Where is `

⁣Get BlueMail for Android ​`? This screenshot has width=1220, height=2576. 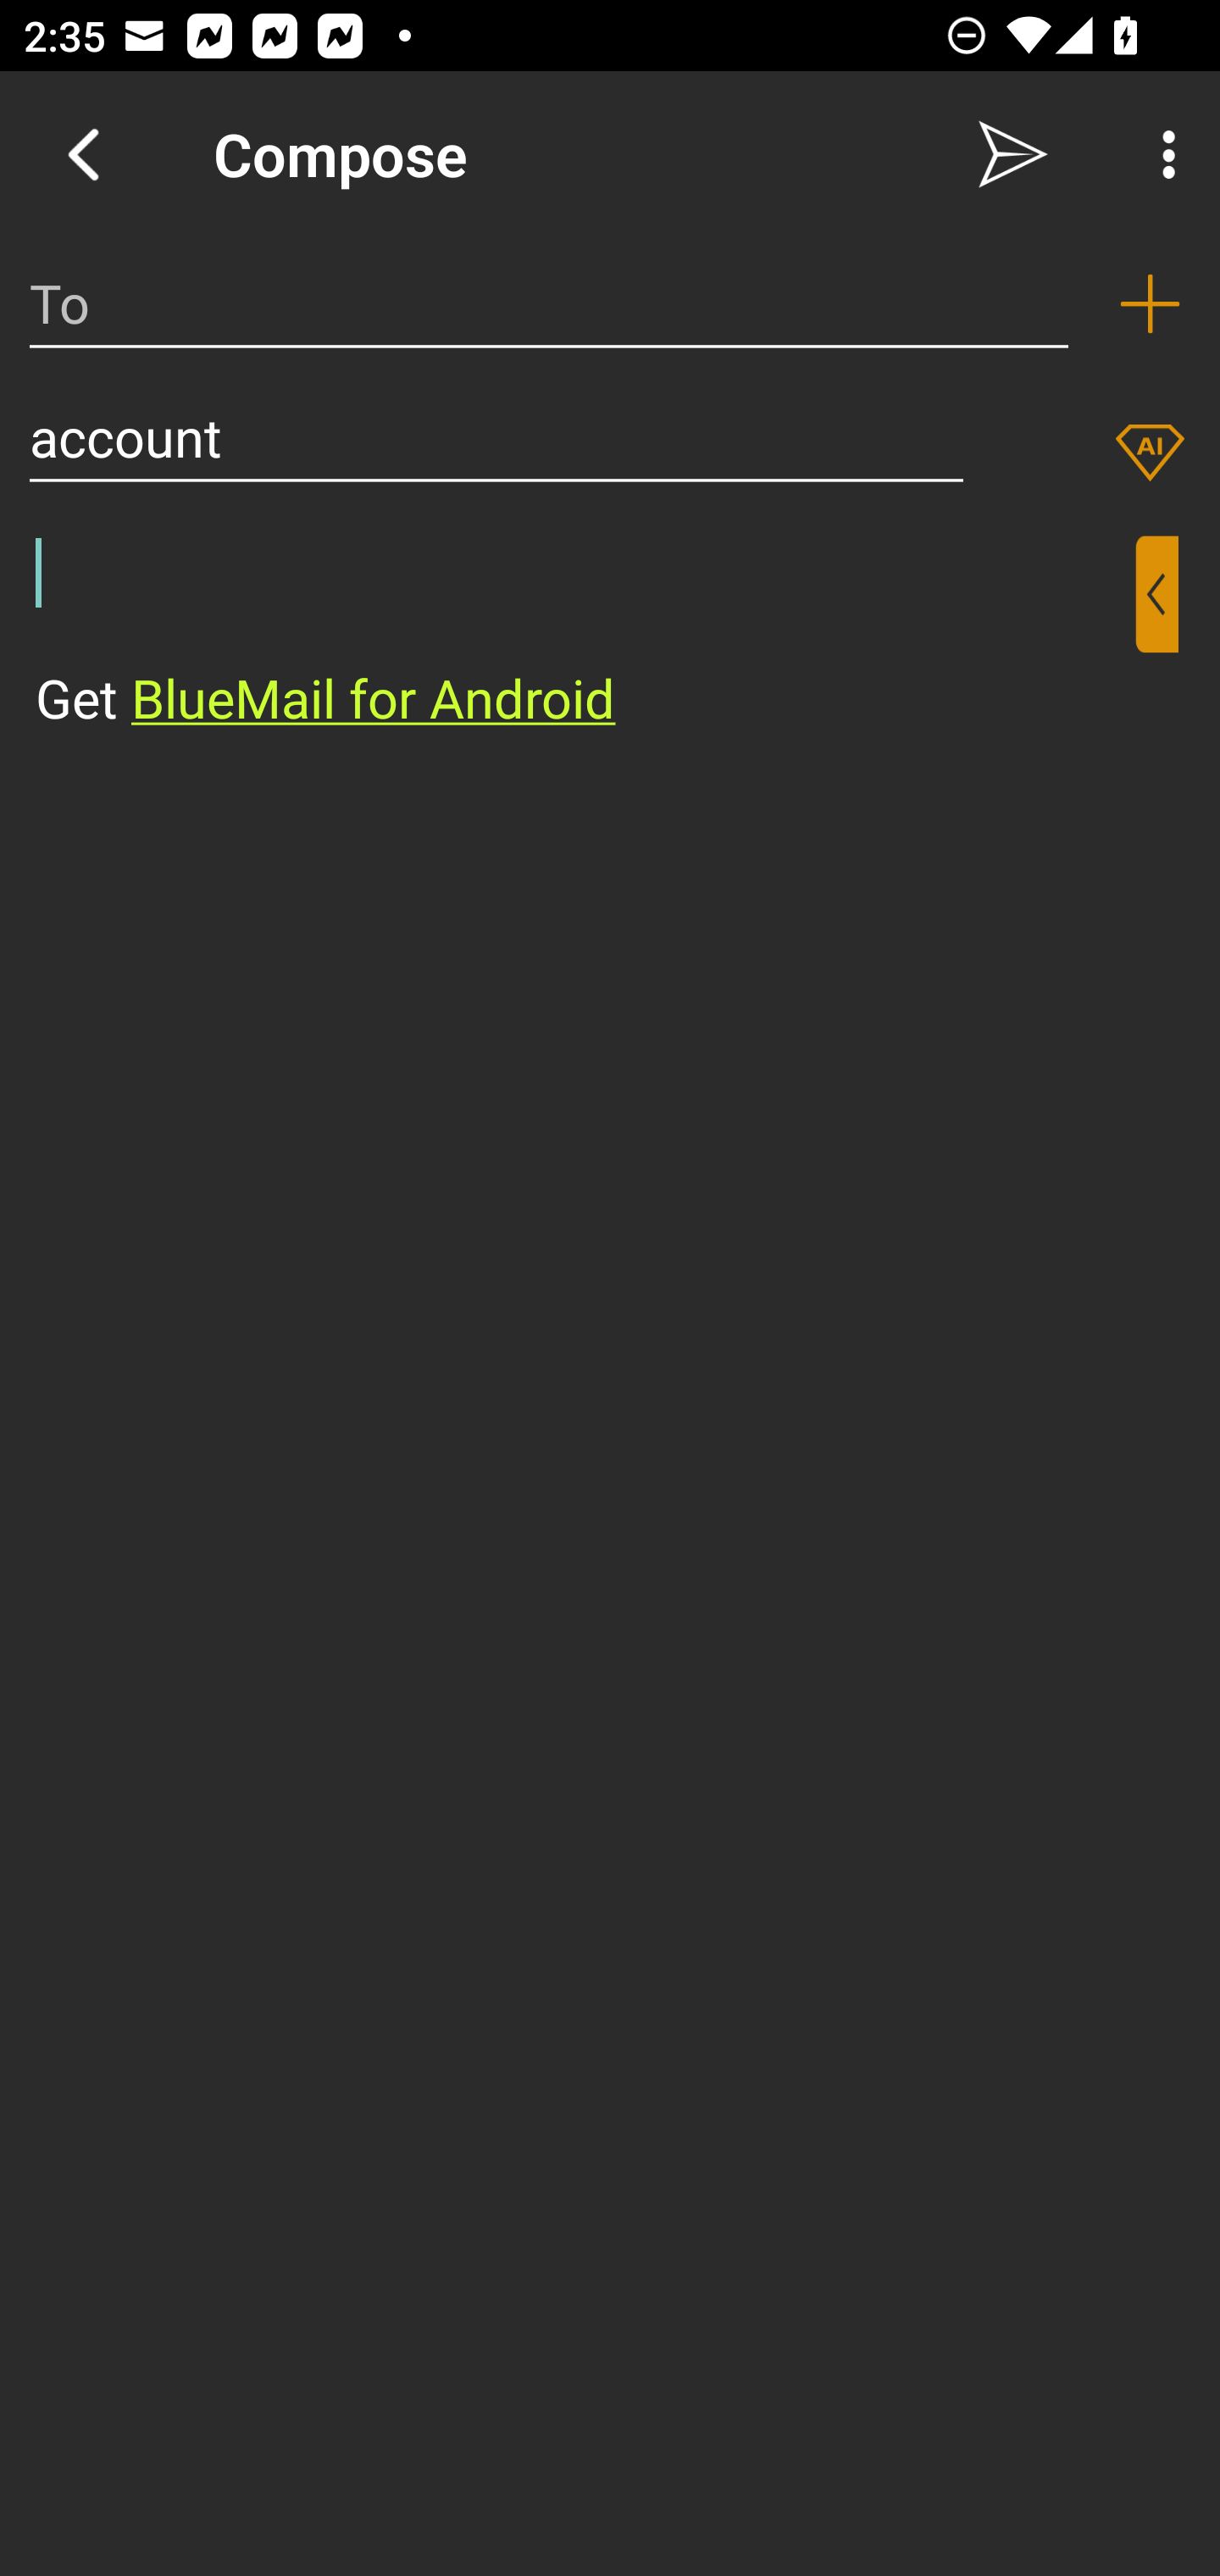 

⁣Get BlueMail for Android ​ is located at coordinates (584, 636).